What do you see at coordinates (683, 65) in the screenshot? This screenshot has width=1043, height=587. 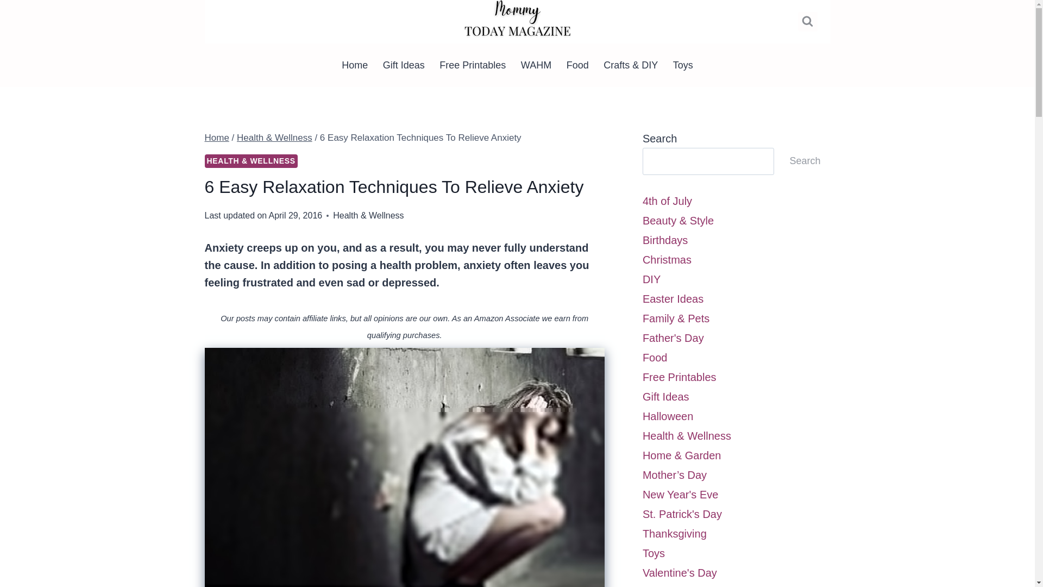 I see `Toys` at bounding box center [683, 65].